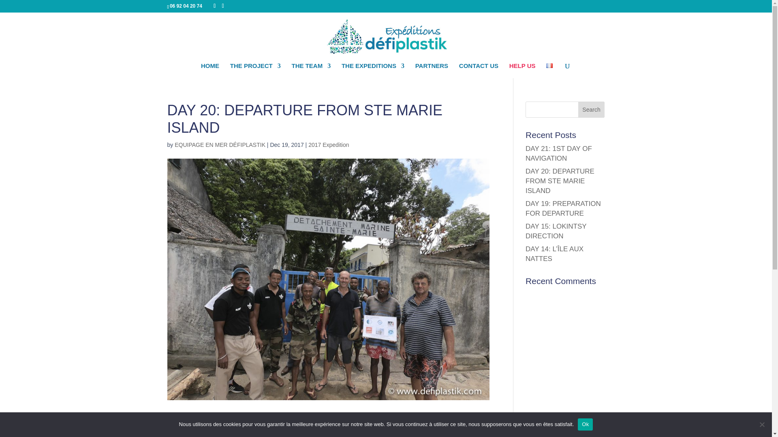 The width and height of the screenshot is (778, 437). I want to click on HELP US, so click(523, 70).